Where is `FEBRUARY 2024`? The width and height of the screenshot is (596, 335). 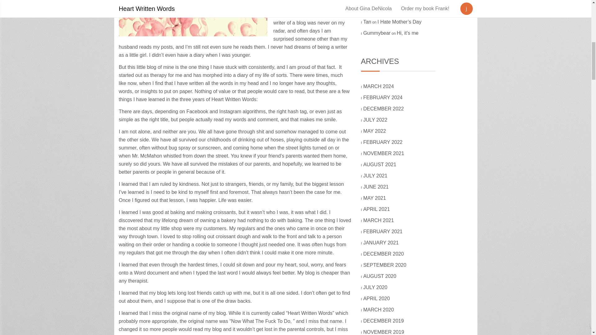 FEBRUARY 2024 is located at coordinates (383, 97).